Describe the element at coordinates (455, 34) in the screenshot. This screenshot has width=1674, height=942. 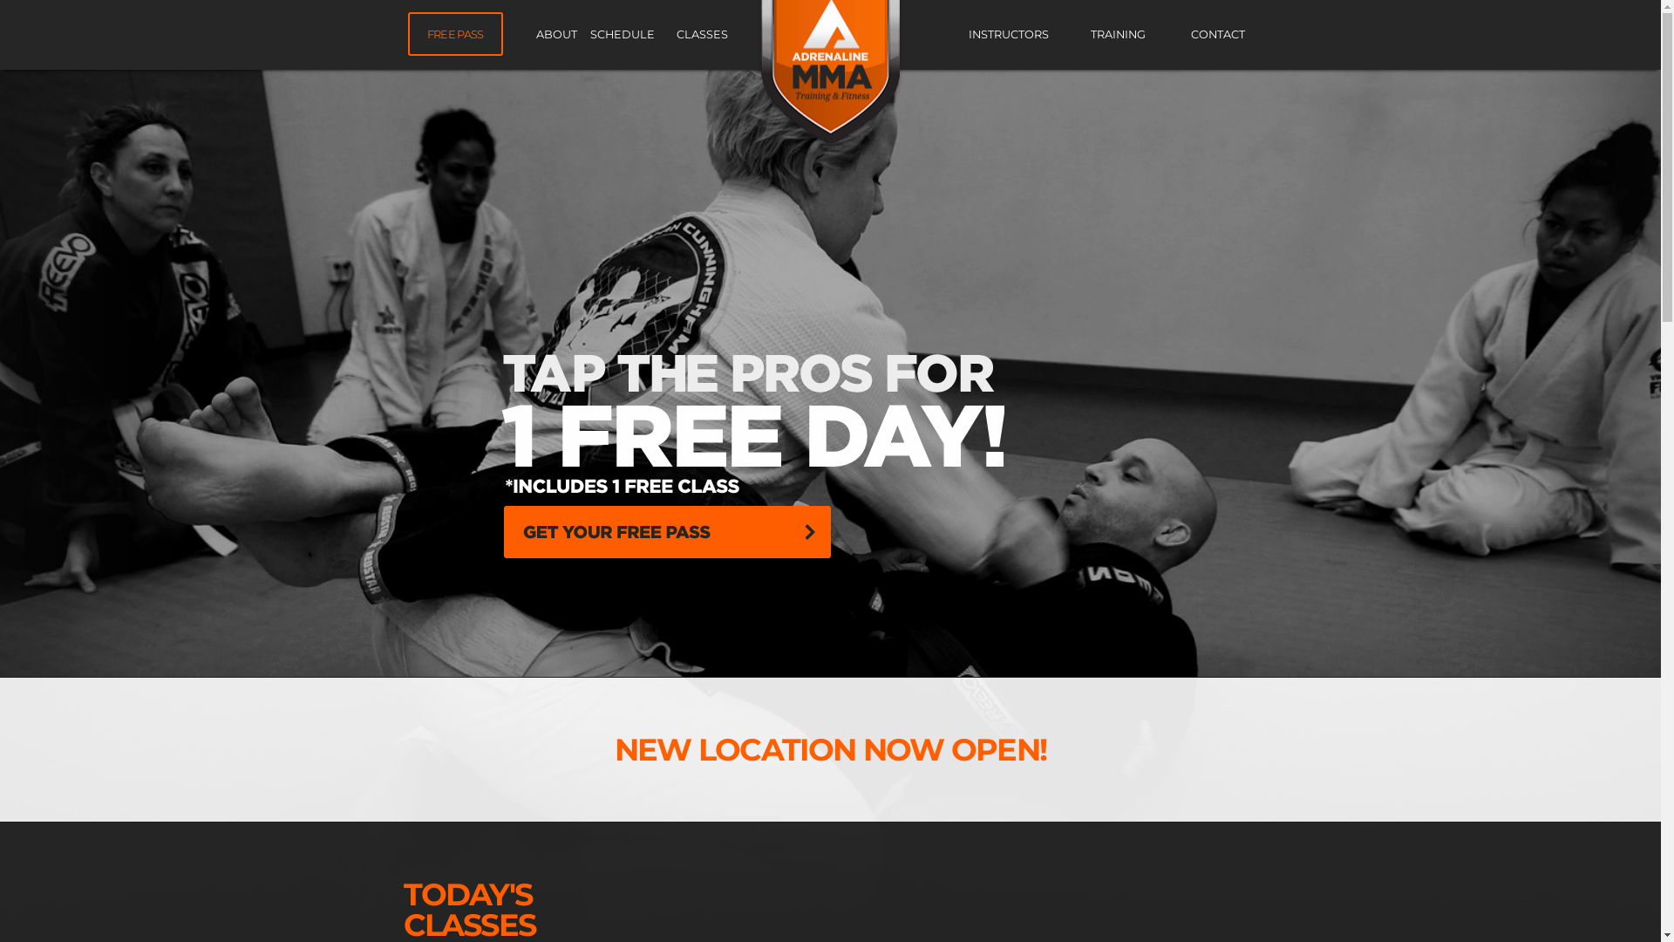
I see `FREE PASS` at that location.